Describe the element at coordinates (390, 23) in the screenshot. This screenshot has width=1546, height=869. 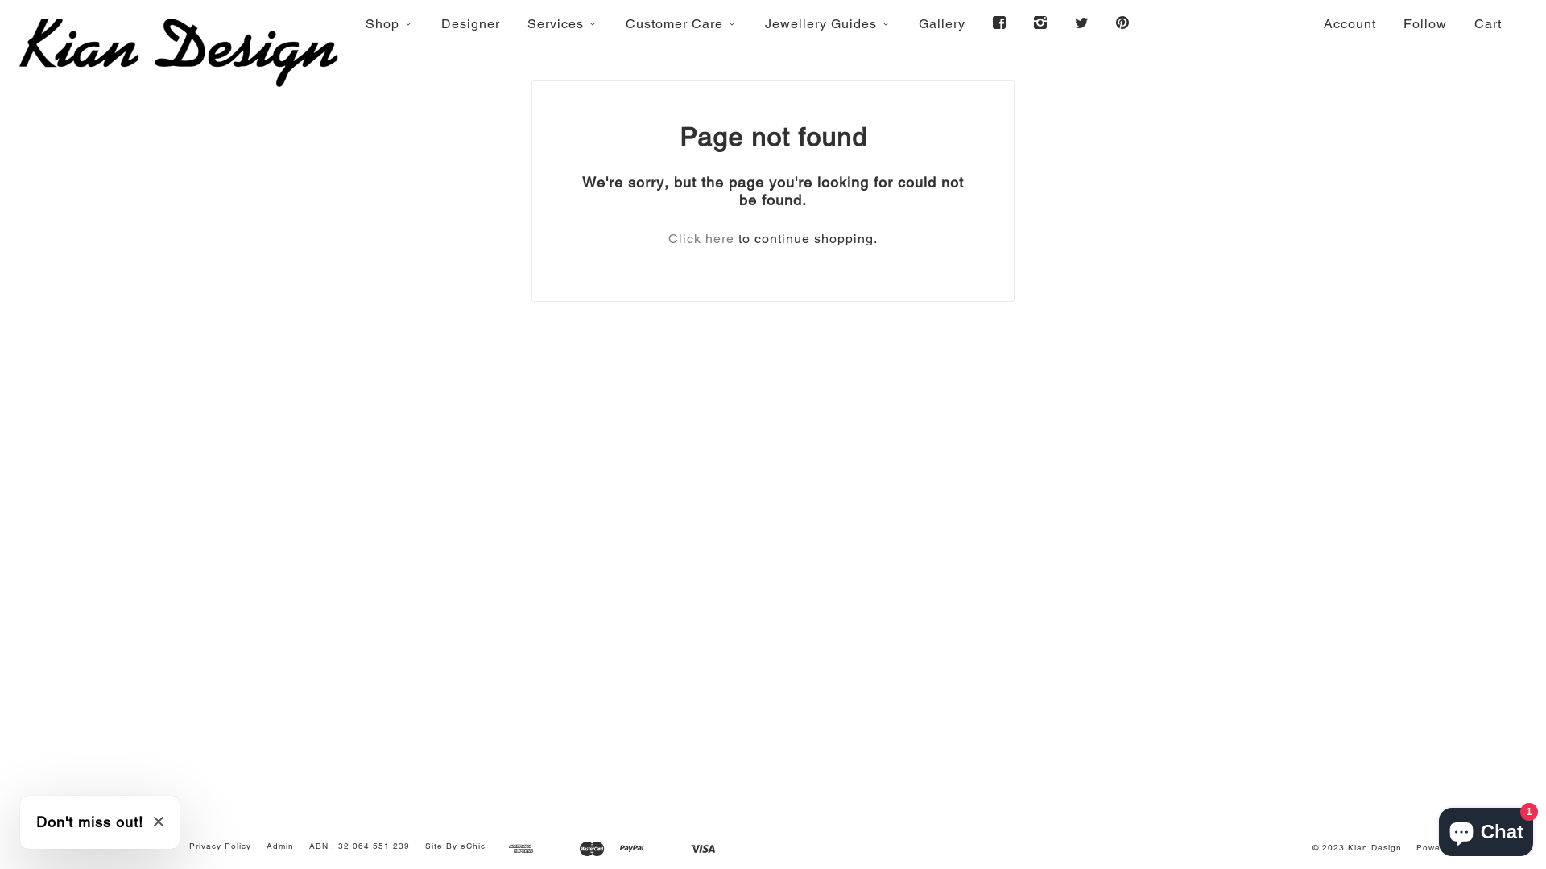
I see `Shop` at that location.